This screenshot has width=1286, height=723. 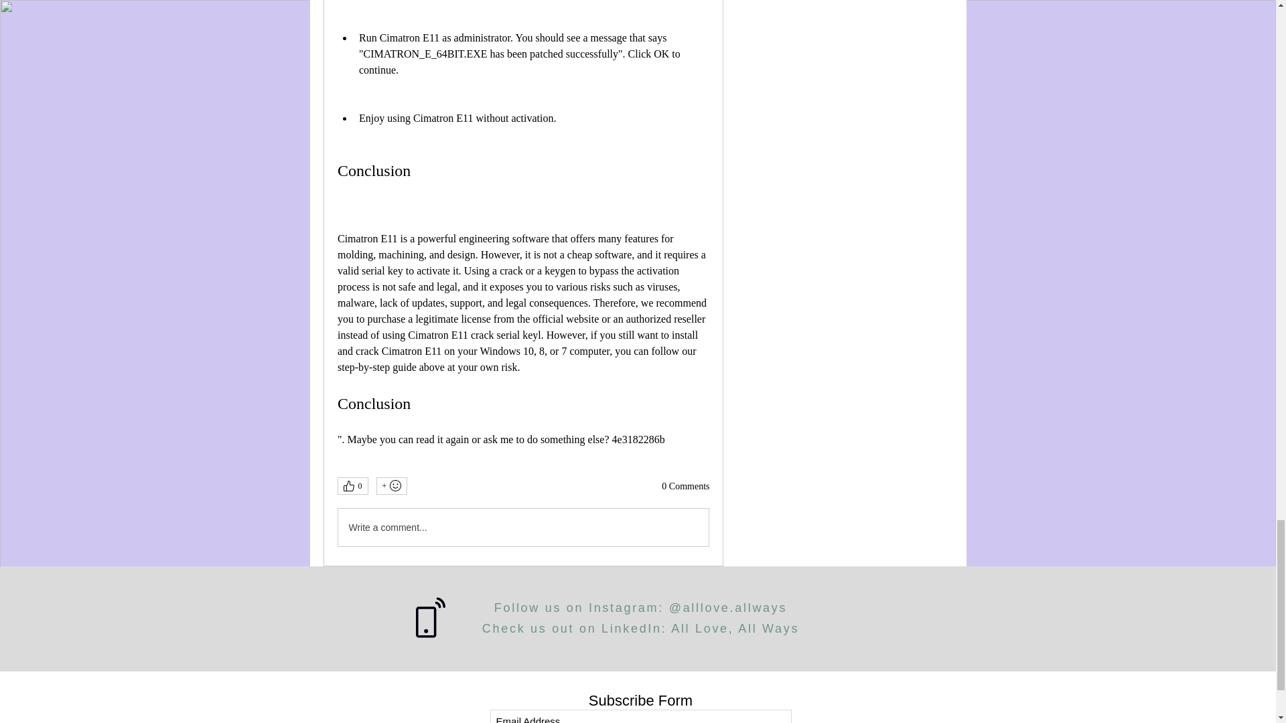 What do you see at coordinates (686, 486) in the screenshot?
I see `0 Comments` at bounding box center [686, 486].